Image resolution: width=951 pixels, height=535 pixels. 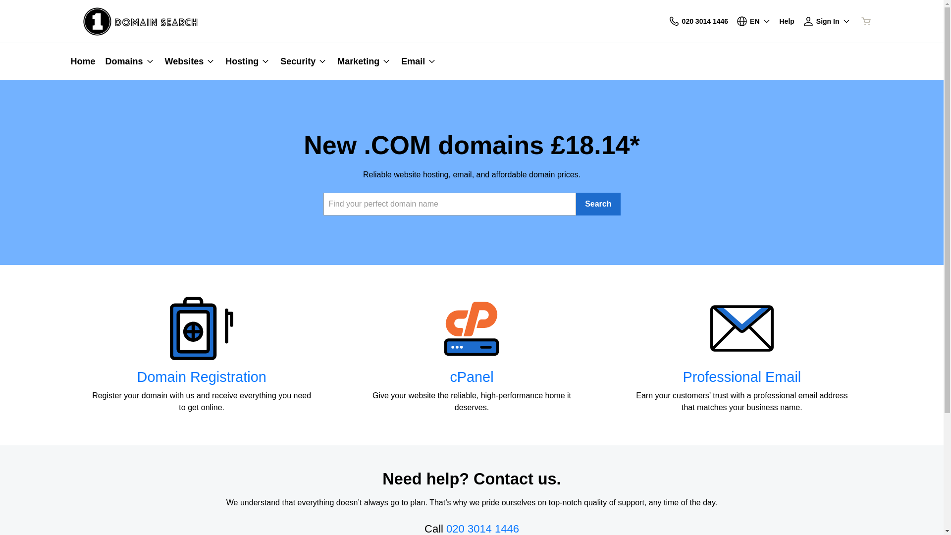 I want to click on Email, so click(x=417, y=61).